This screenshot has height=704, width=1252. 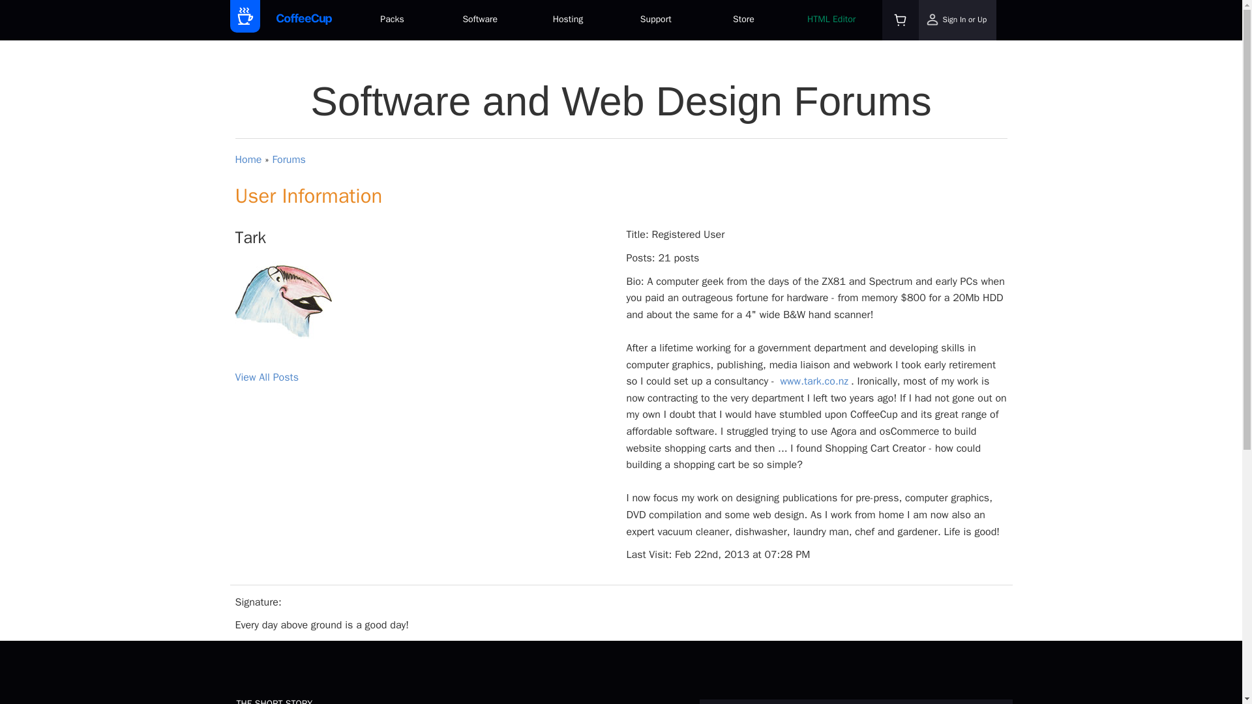 What do you see at coordinates (391, 20) in the screenshot?
I see `Everything you need for success on the web.` at bounding box center [391, 20].